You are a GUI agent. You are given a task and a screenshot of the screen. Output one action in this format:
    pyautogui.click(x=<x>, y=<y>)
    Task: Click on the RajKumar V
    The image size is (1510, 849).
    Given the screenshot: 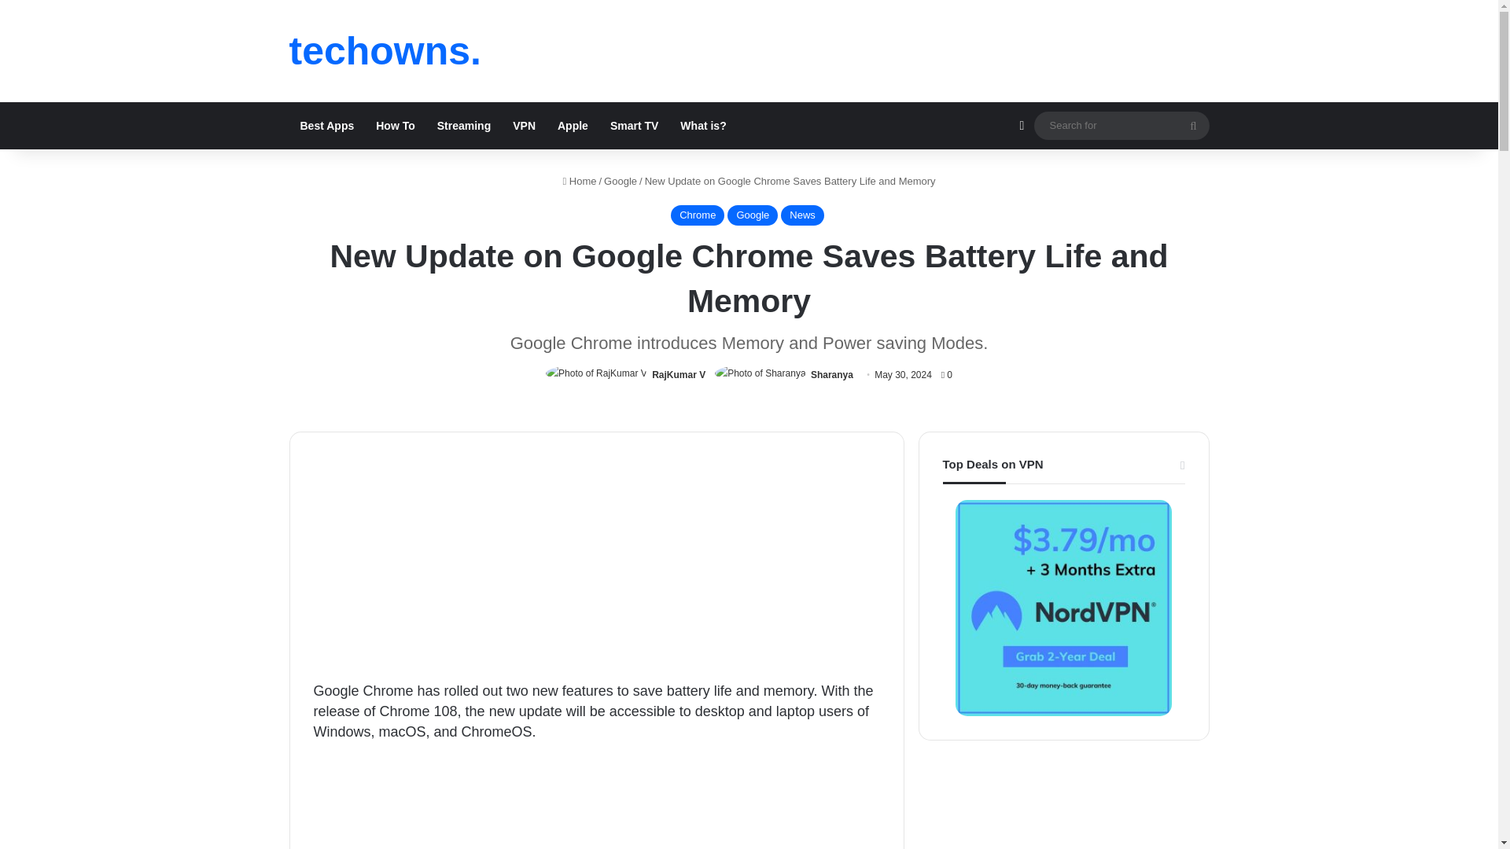 What is the action you would take?
    pyautogui.click(x=678, y=374)
    